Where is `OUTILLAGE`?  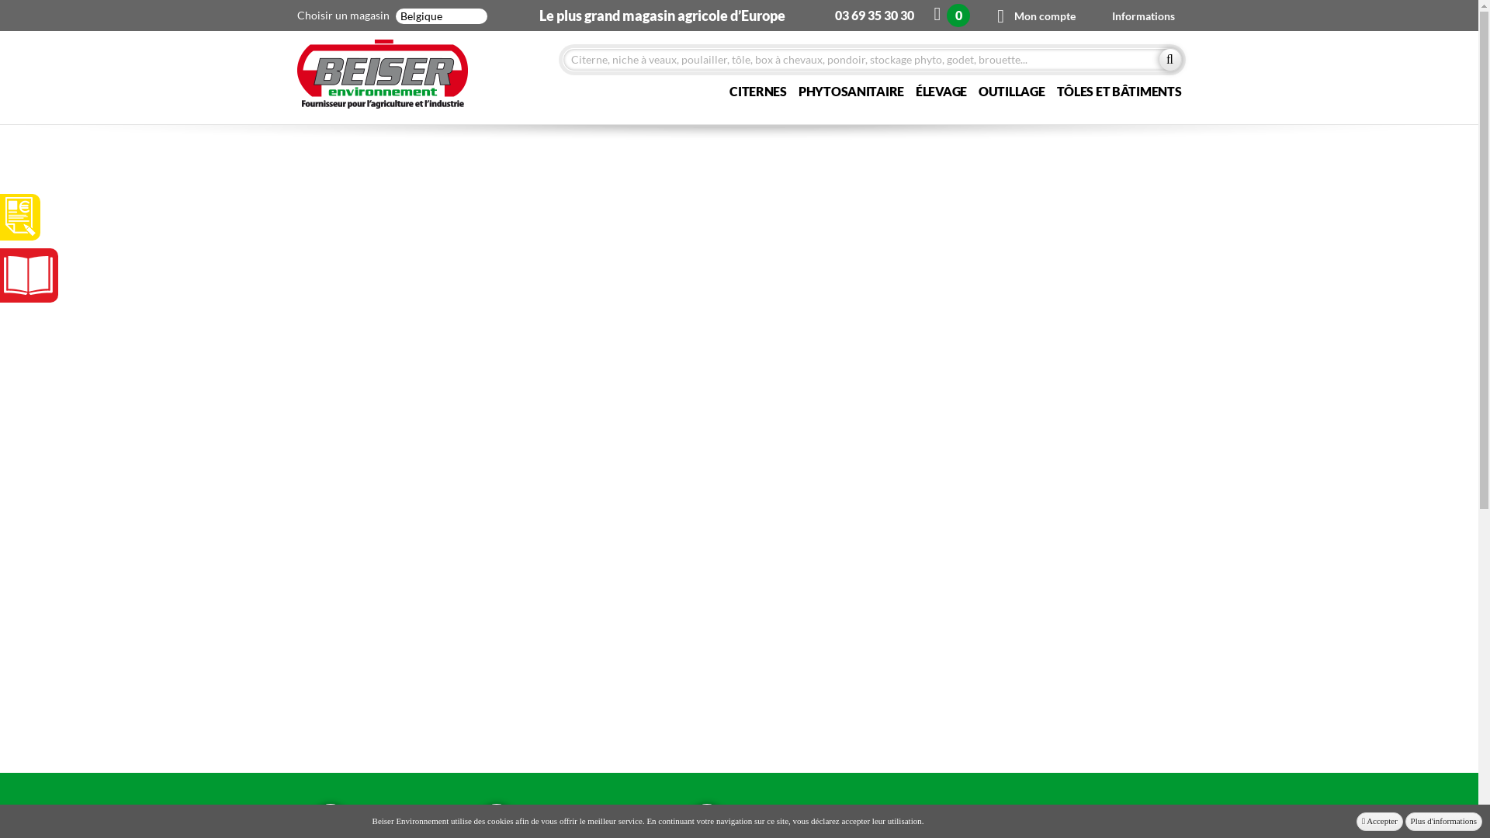
OUTILLAGE is located at coordinates (1012, 92).